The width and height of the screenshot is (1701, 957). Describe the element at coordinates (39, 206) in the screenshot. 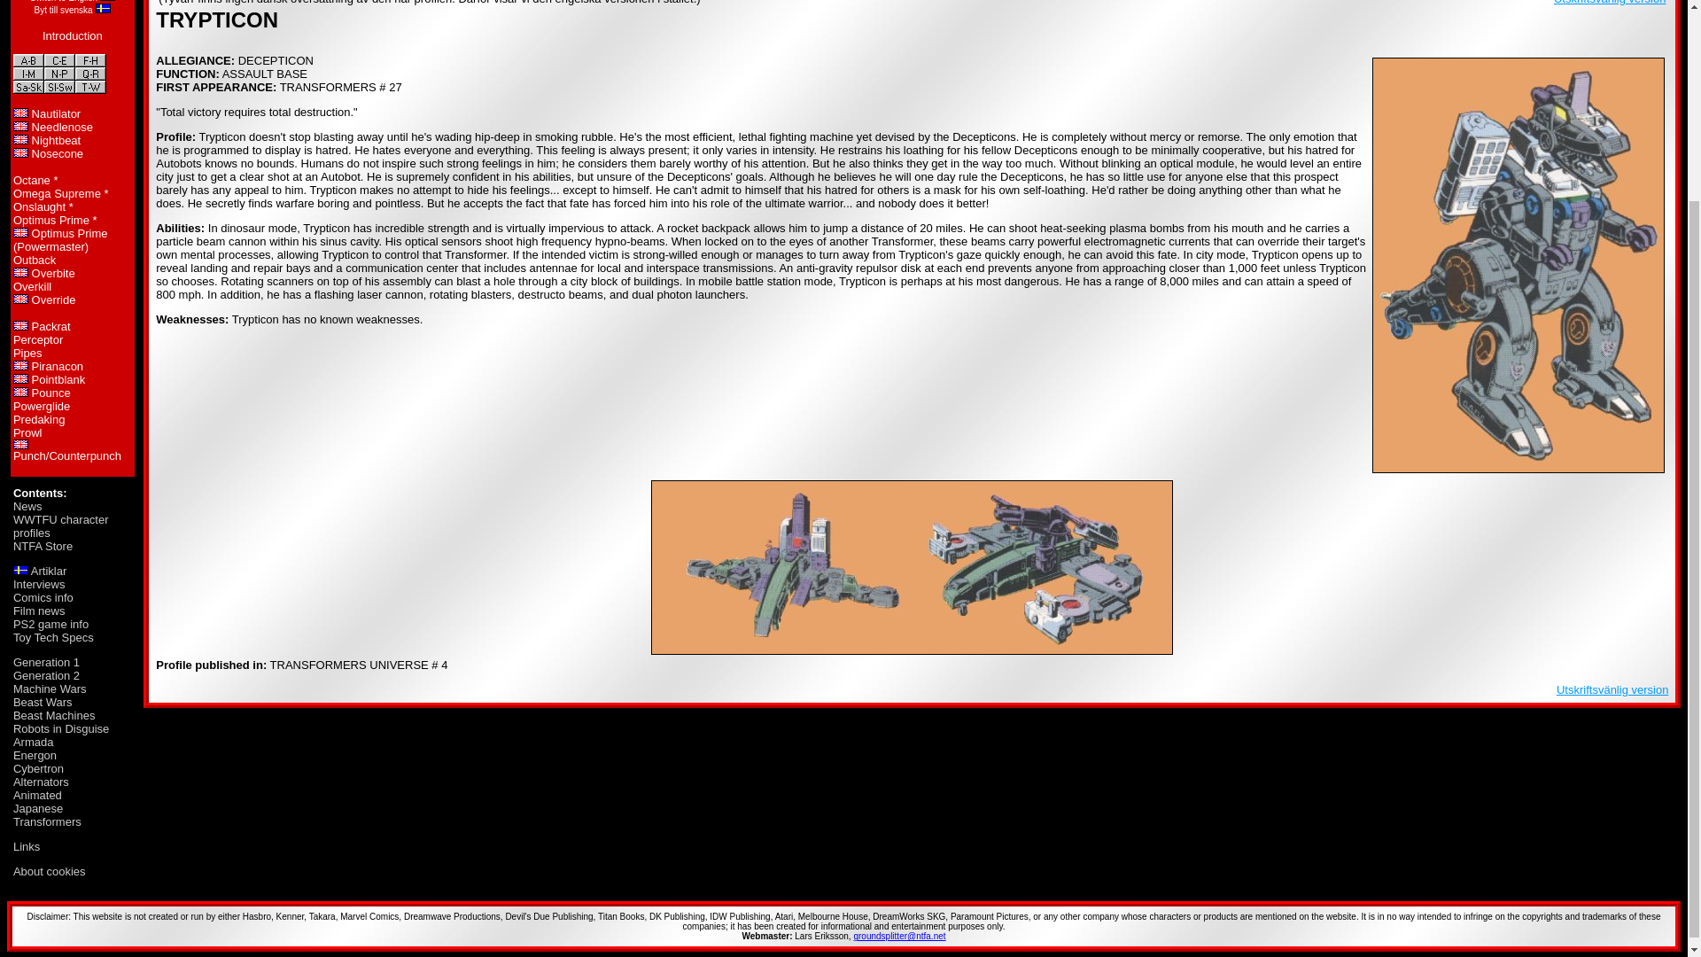

I see `Onslaught` at that location.